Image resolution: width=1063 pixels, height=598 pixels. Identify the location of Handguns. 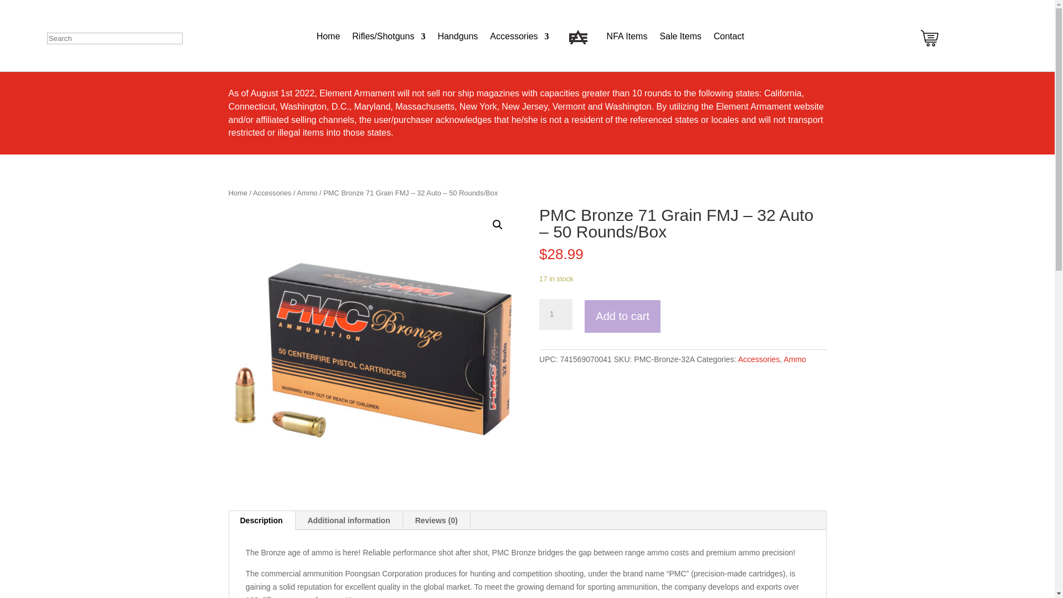
(457, 37).